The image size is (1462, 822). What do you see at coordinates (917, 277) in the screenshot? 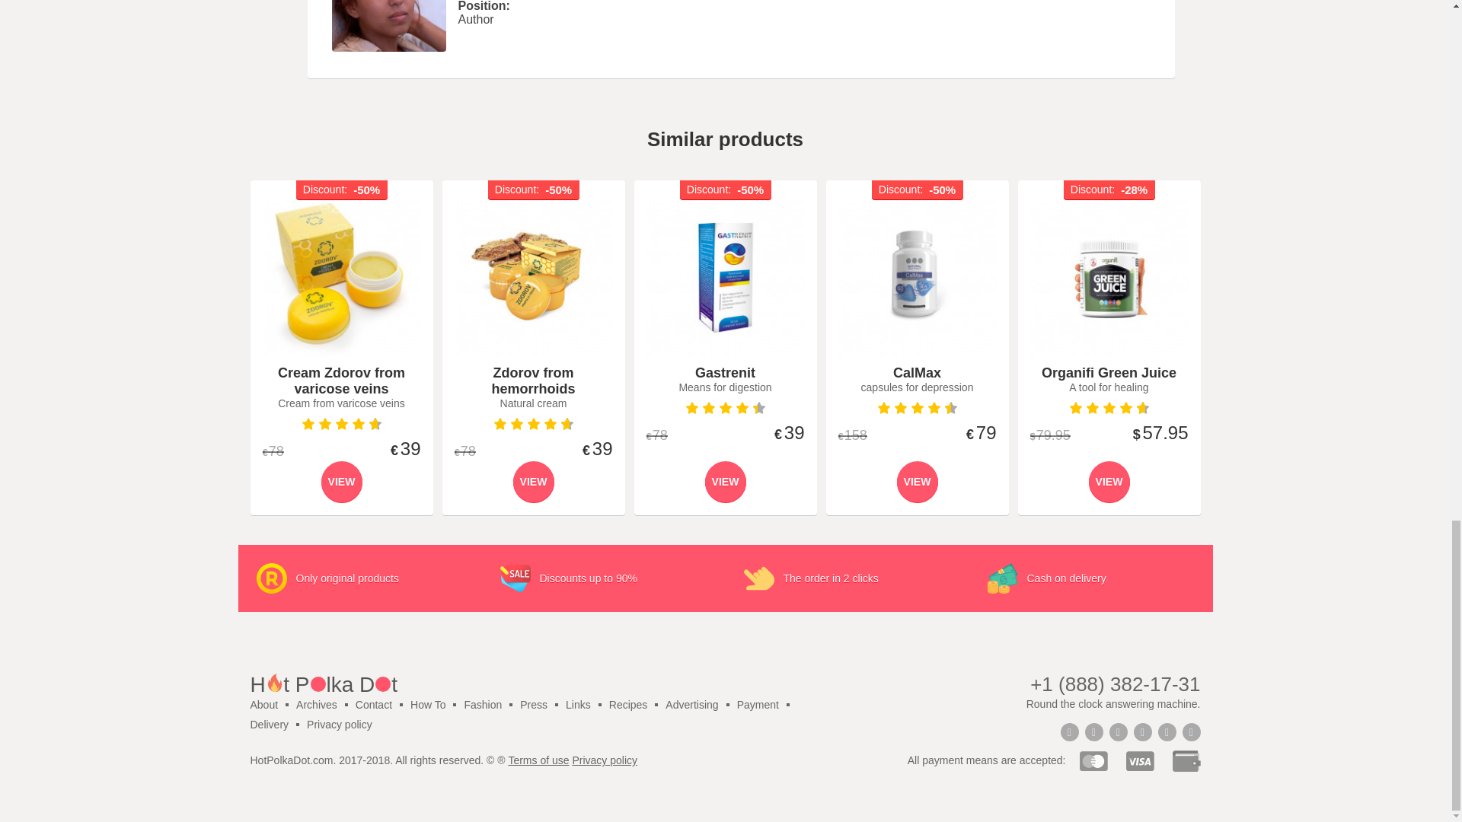
I see `CalMax` at bounding box center [917, 277].